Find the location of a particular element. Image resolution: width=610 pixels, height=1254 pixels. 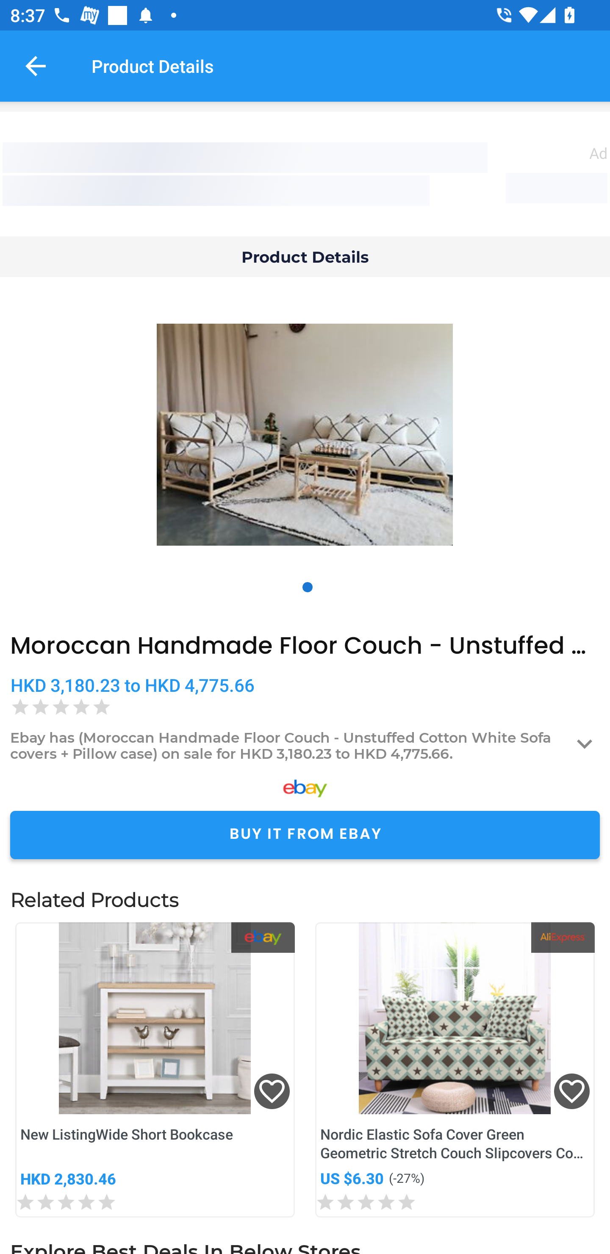

BUY IT FROM EBAY is located at coordinates (305, 835).